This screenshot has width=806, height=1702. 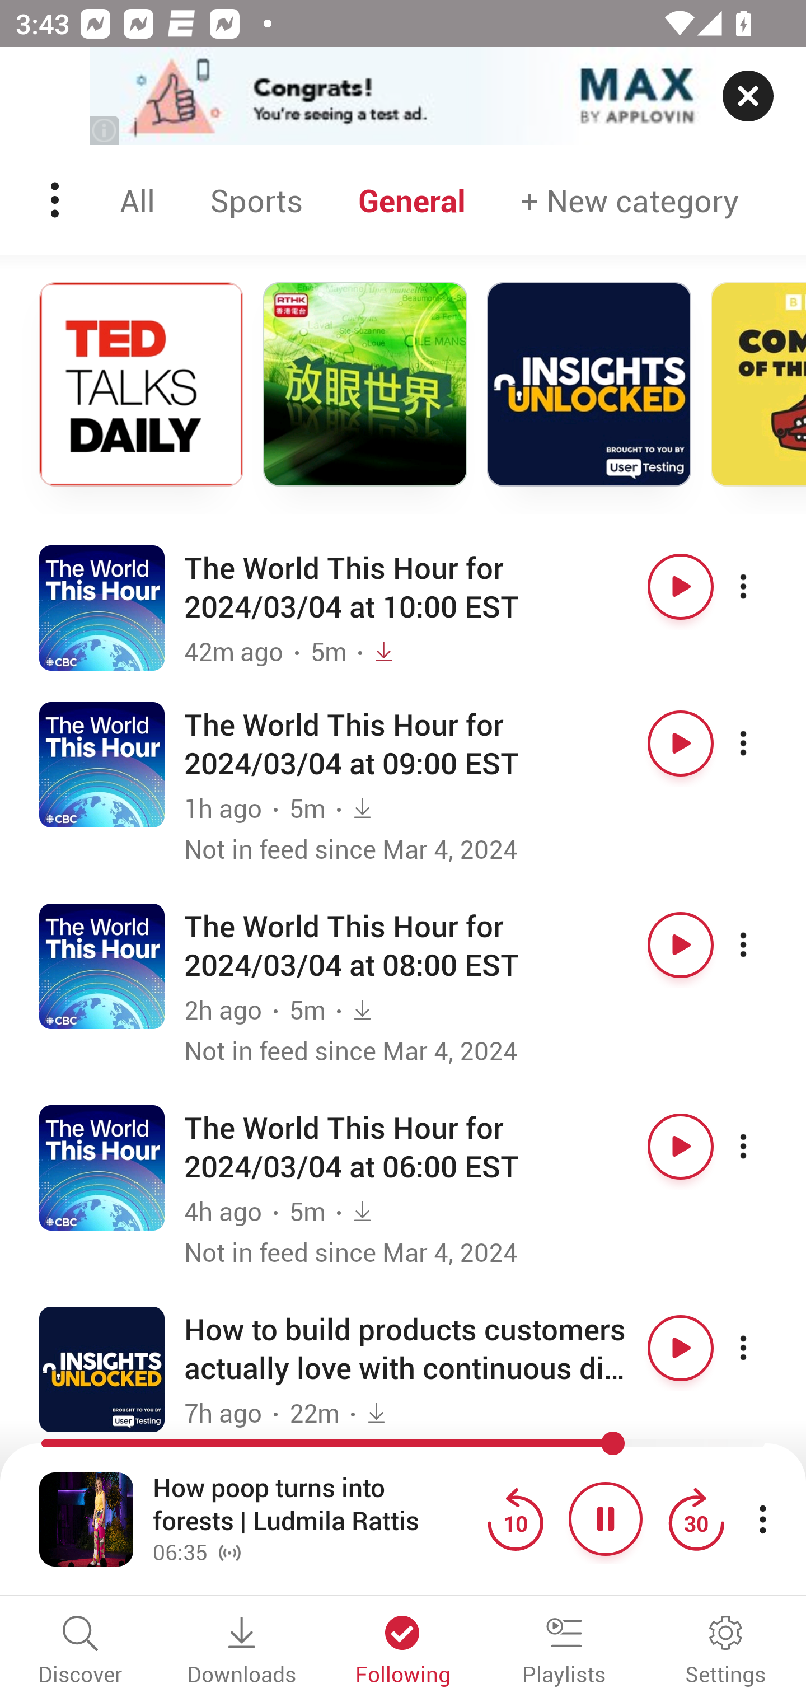 What do you see at coordinates (102, 607) in the screenshot?
I see `Open series The World This Hour` at bounding box center [102, 607].